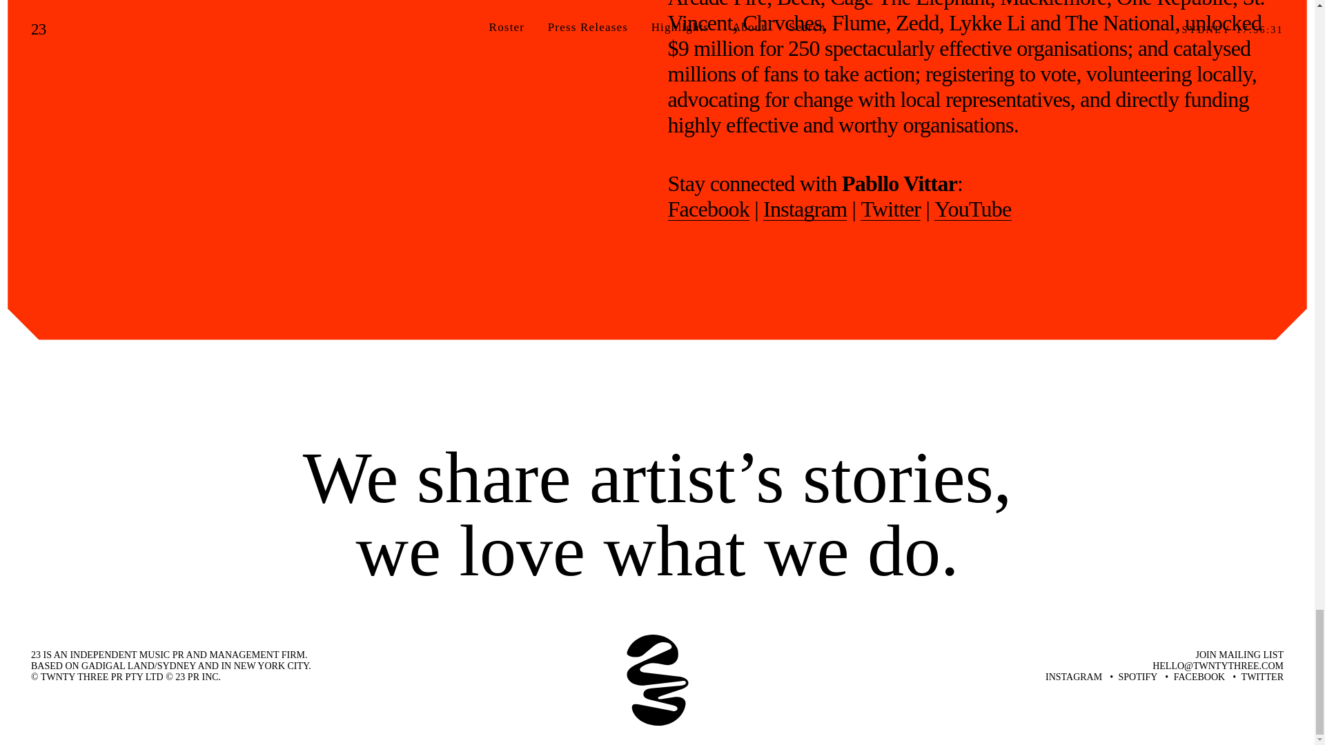 This screenshot has width=1325, height=745. What do you see at coordinates (1239, 654) in the screenshot?
I see `JOIN MAILING LIST` at bounding box center [1239, 654].